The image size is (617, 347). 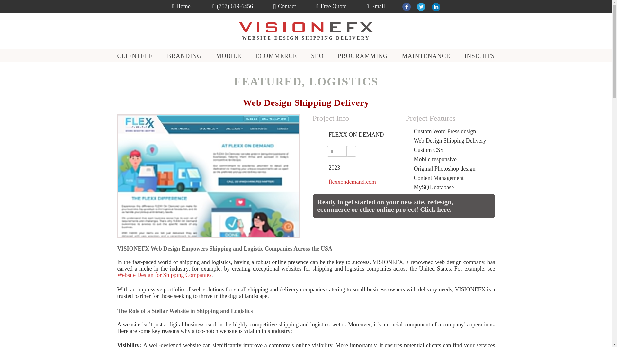 I want to click on INSIGHTS, so click(x=480, y=56).